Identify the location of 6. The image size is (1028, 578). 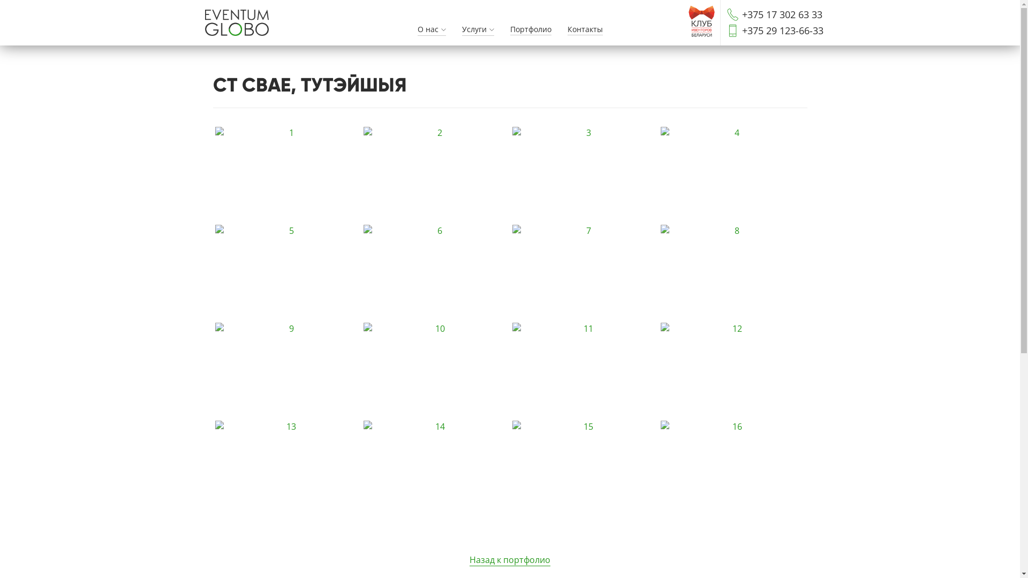
(436, 273).